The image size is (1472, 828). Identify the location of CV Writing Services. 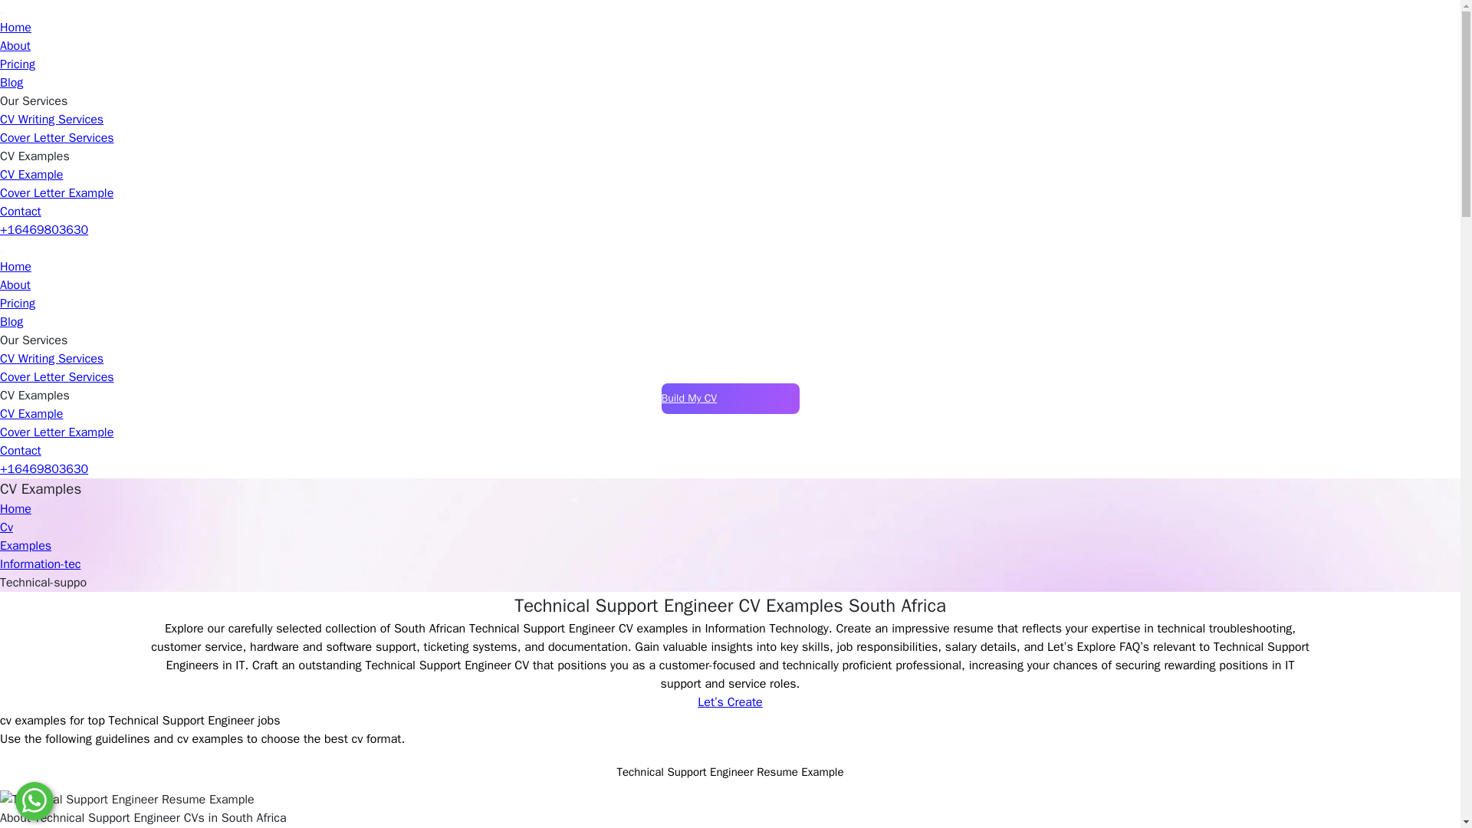
(51, 120).